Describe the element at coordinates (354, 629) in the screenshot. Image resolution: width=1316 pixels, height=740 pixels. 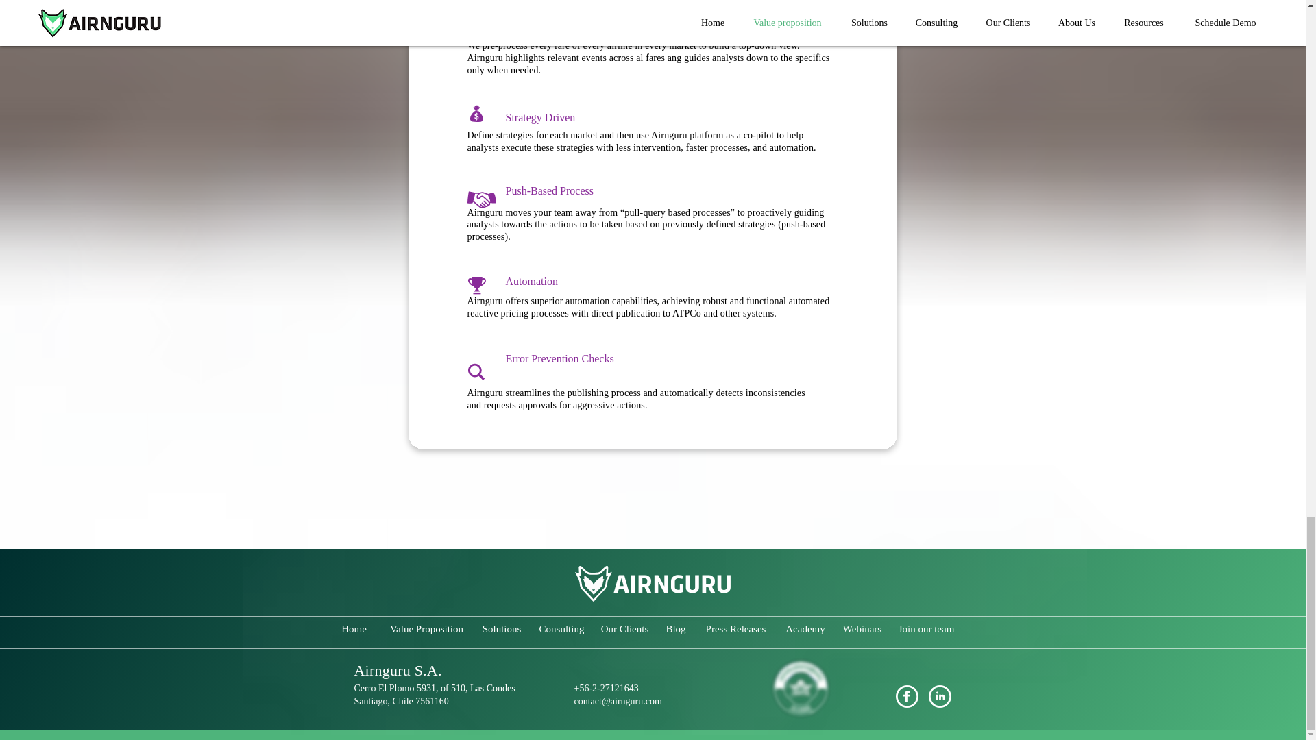
I see `Home` at that location.